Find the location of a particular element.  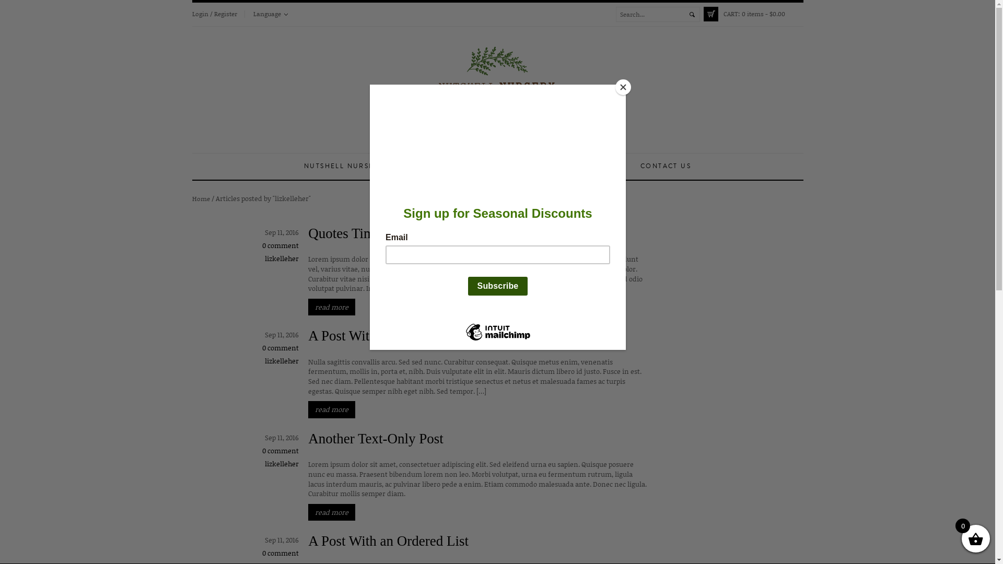

CONTACT US is located at coordinates (666, 167).